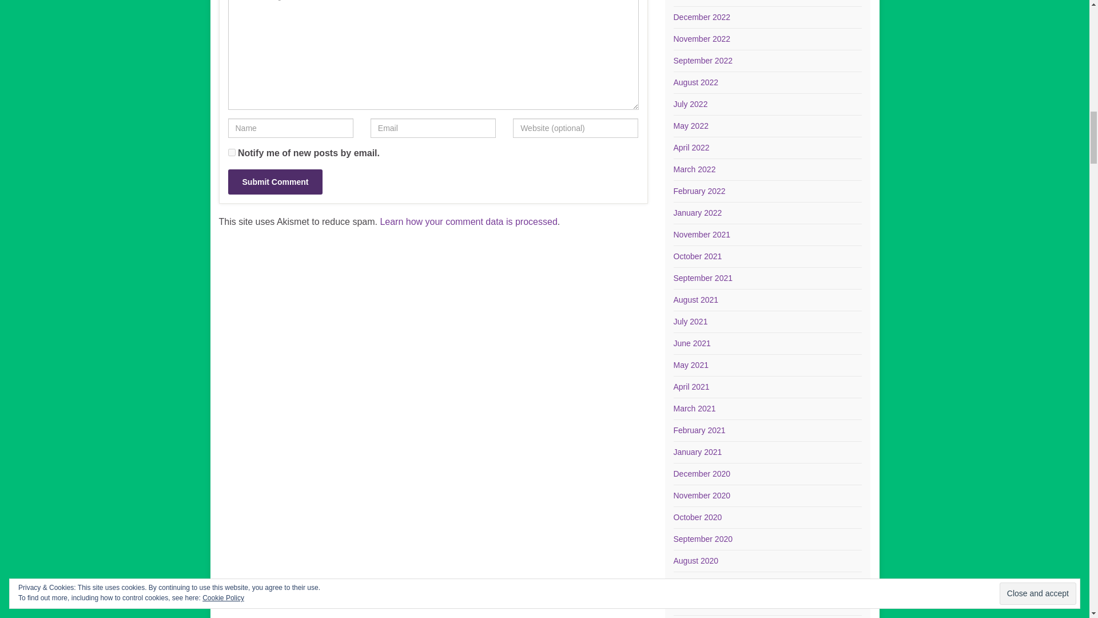  I want to click on Learn how your comment data is processed, so click(468, 222).